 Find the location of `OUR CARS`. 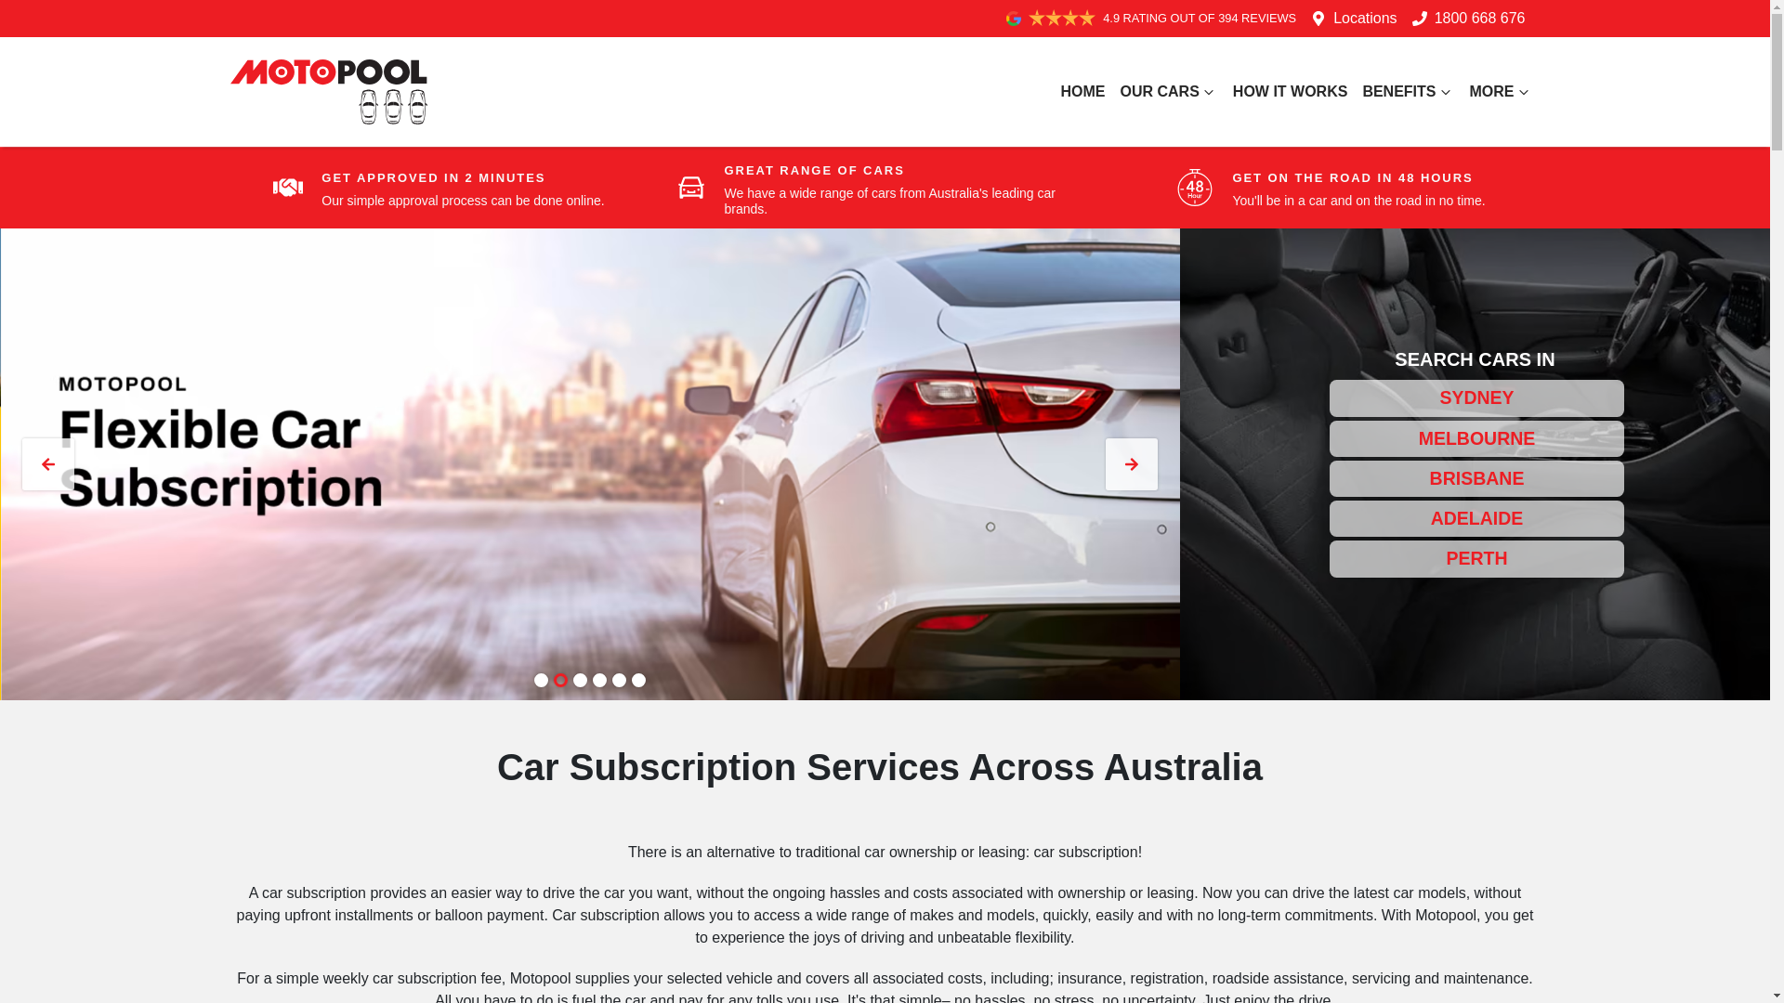

OUR CARS is located at coordinates (1169, 92).